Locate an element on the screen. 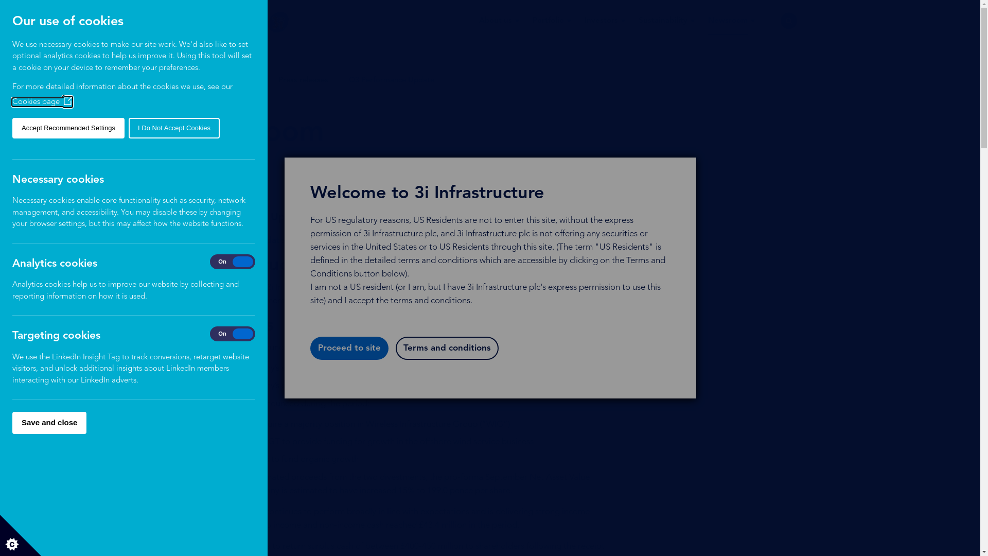 The width and height of the screenshot is (988, 556). I Do Not Accept Cookies is located at coordinates (174, 128).